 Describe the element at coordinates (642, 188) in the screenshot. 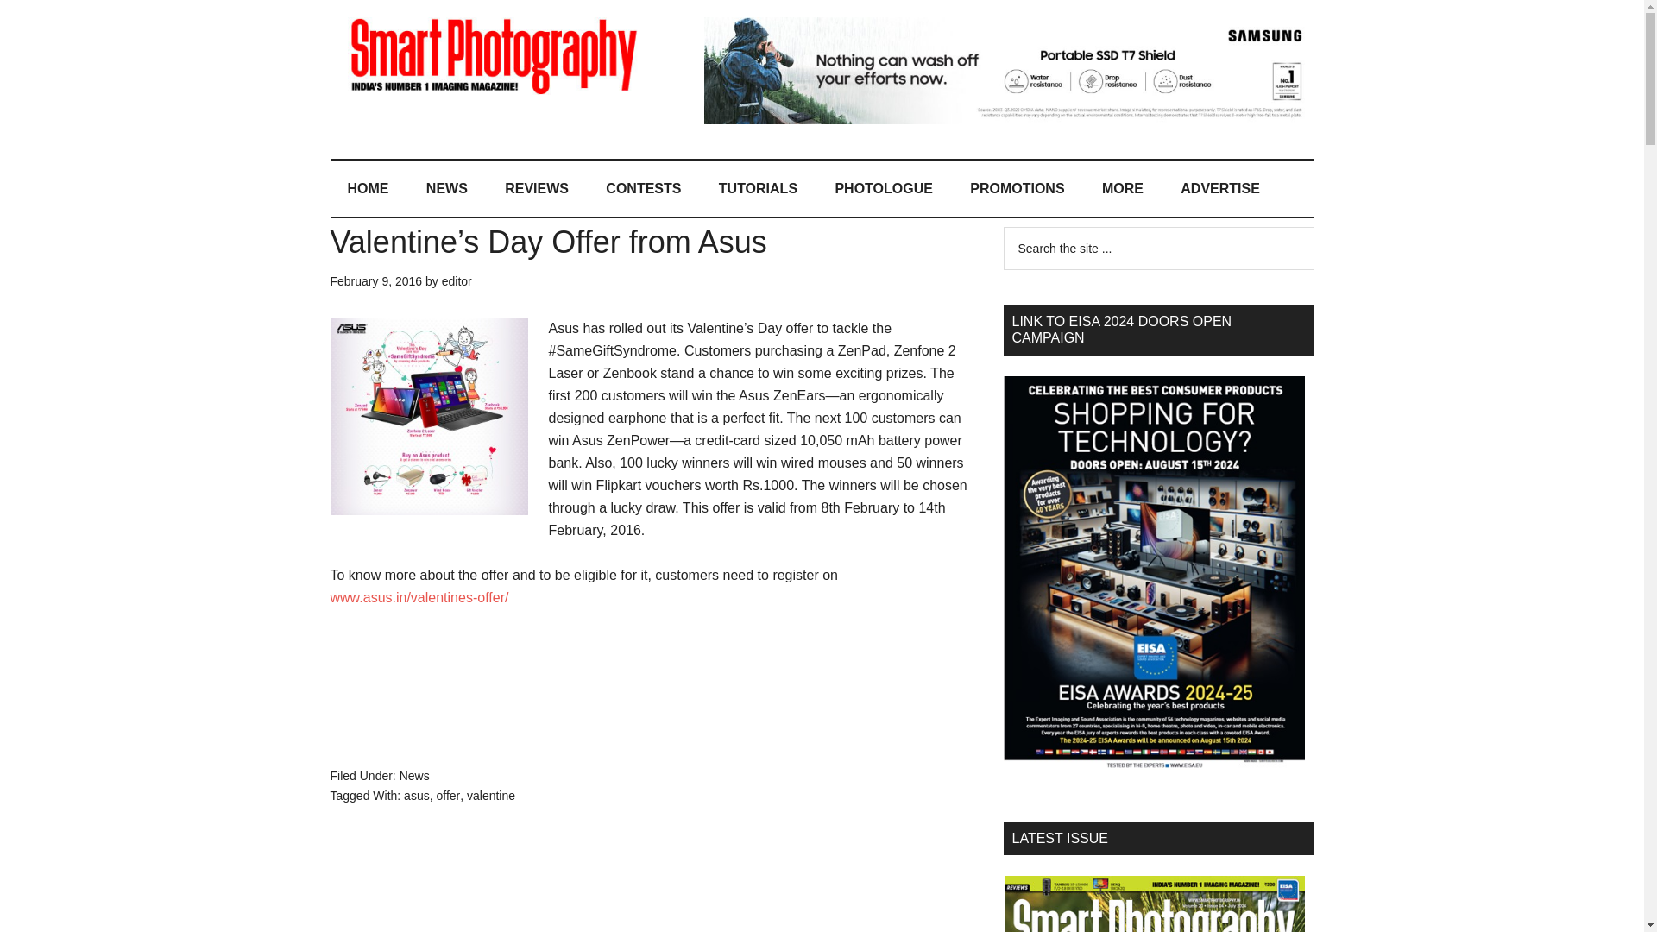

I see `CONTESTS` at that location.